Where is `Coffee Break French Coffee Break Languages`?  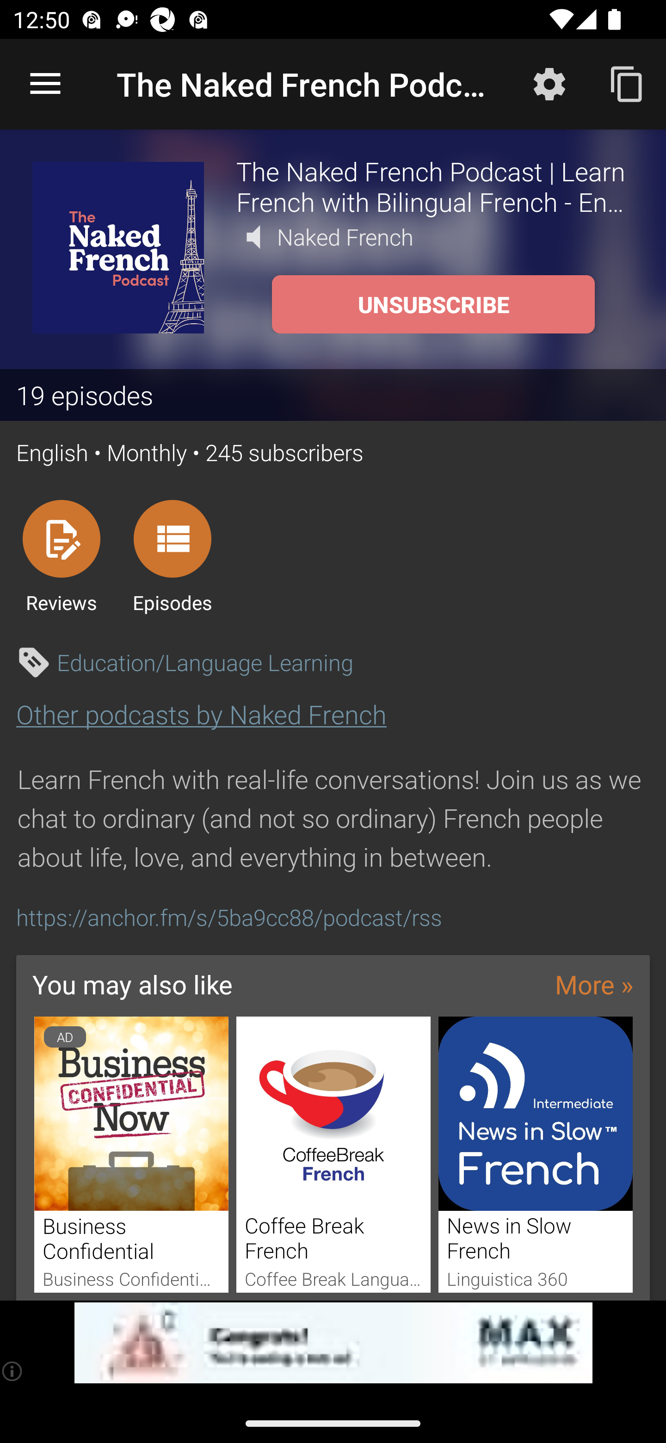 Coffee Break French Coffee Break Languages is located at coordinates (333, 1154).